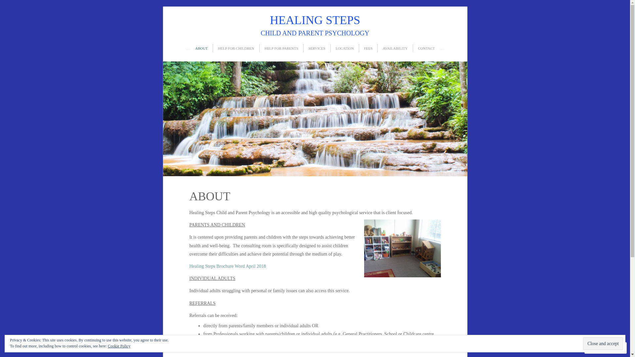  What do you see at coordinates (201, 48) in the screenshot?
I see `ABOUT` at bounding box center [201, 48].